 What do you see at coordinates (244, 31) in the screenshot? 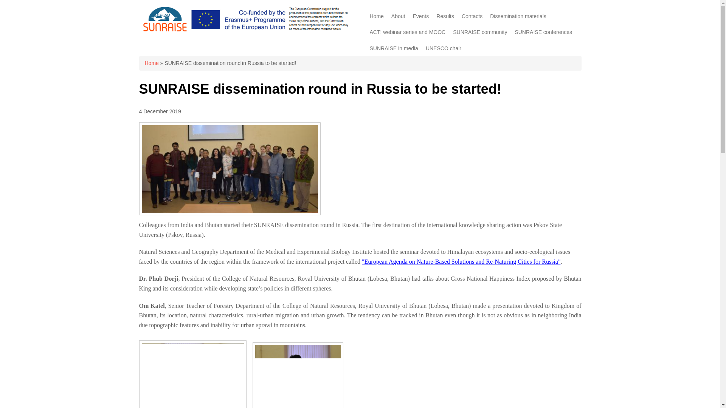
I see `Home` at bounding box center [244, 31].